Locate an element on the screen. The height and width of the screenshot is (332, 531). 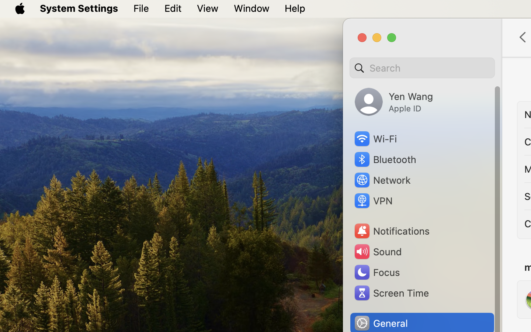
Wi‑Fi is located at coordinates (375, 139).